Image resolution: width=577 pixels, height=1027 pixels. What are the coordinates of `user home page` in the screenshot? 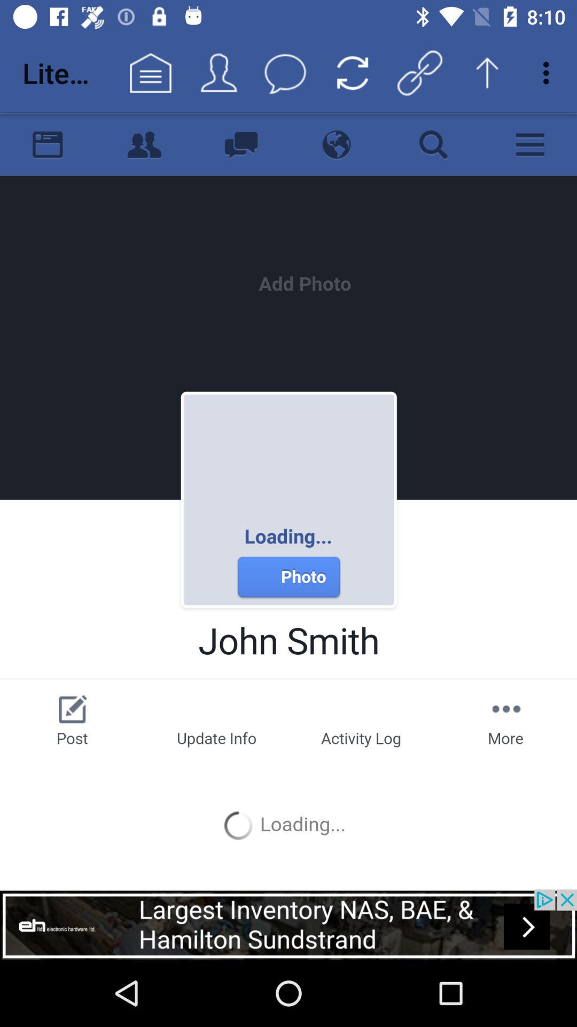 It's located at (288, 501).